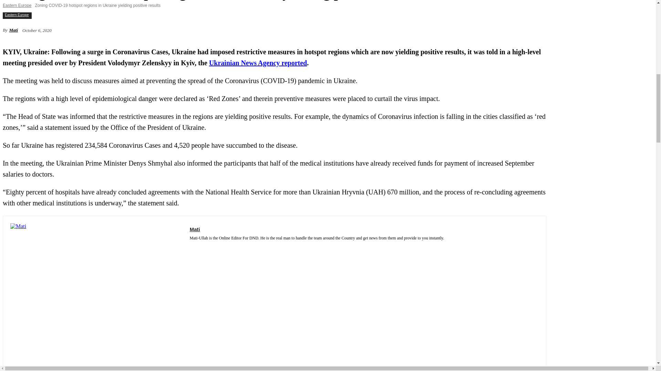 Image resolution: width=661 pixels, height=371 pixels. I want to click on View all posts in Eastern Europe, so click(17, 5).